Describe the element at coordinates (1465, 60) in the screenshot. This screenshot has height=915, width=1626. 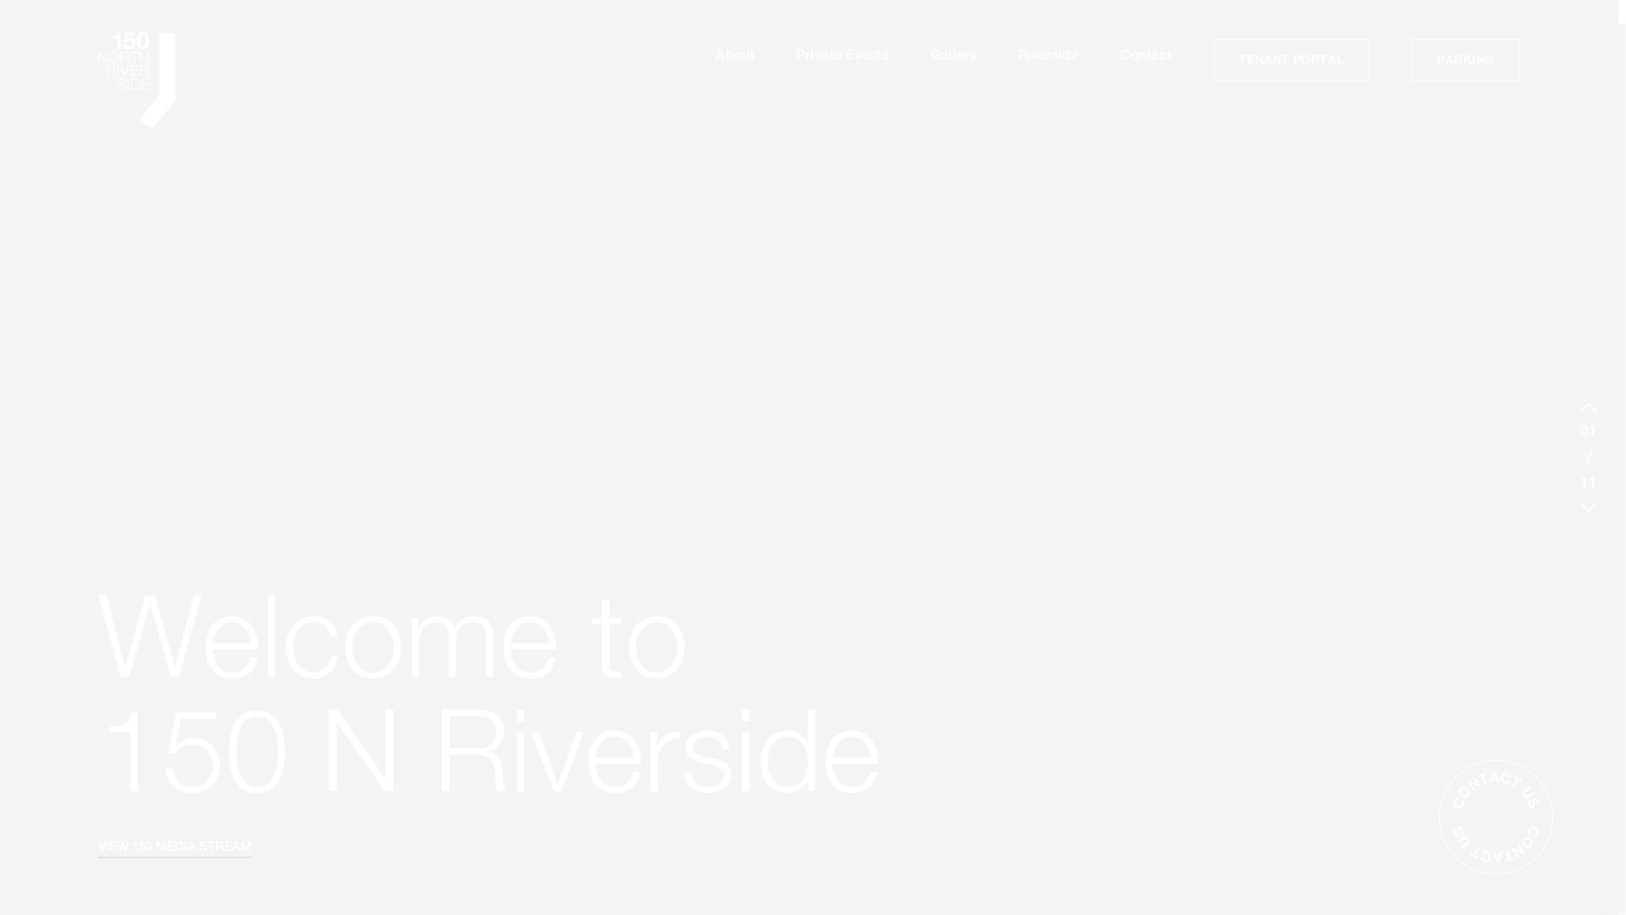
I see `PARKING` at that location.